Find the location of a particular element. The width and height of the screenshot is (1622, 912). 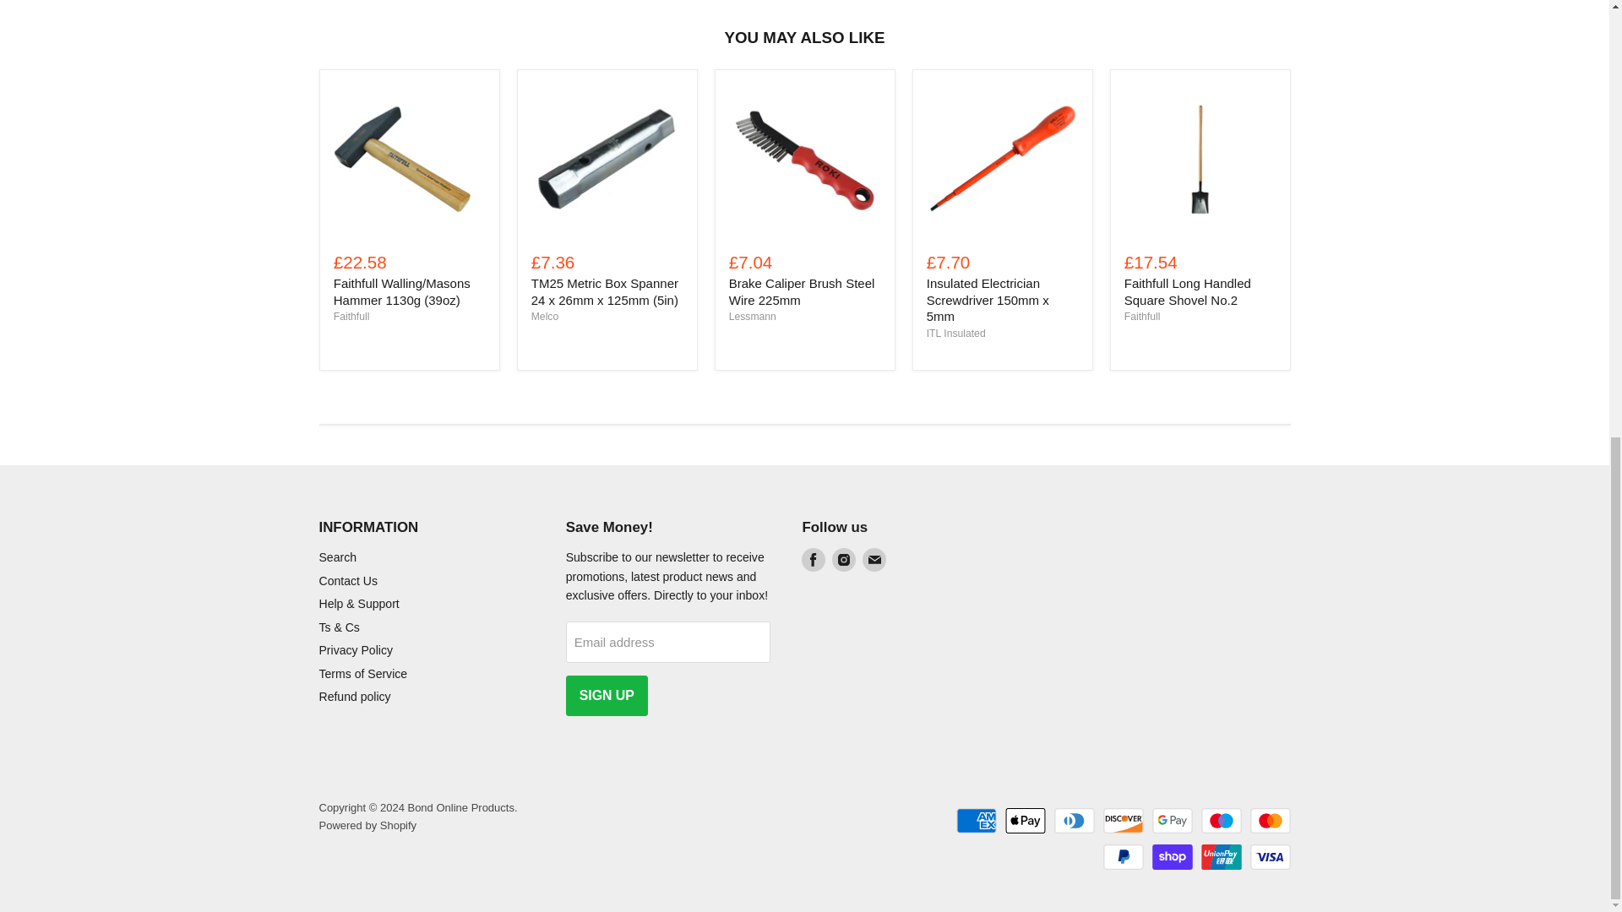

Instagram is located at coordinates (843, 560).